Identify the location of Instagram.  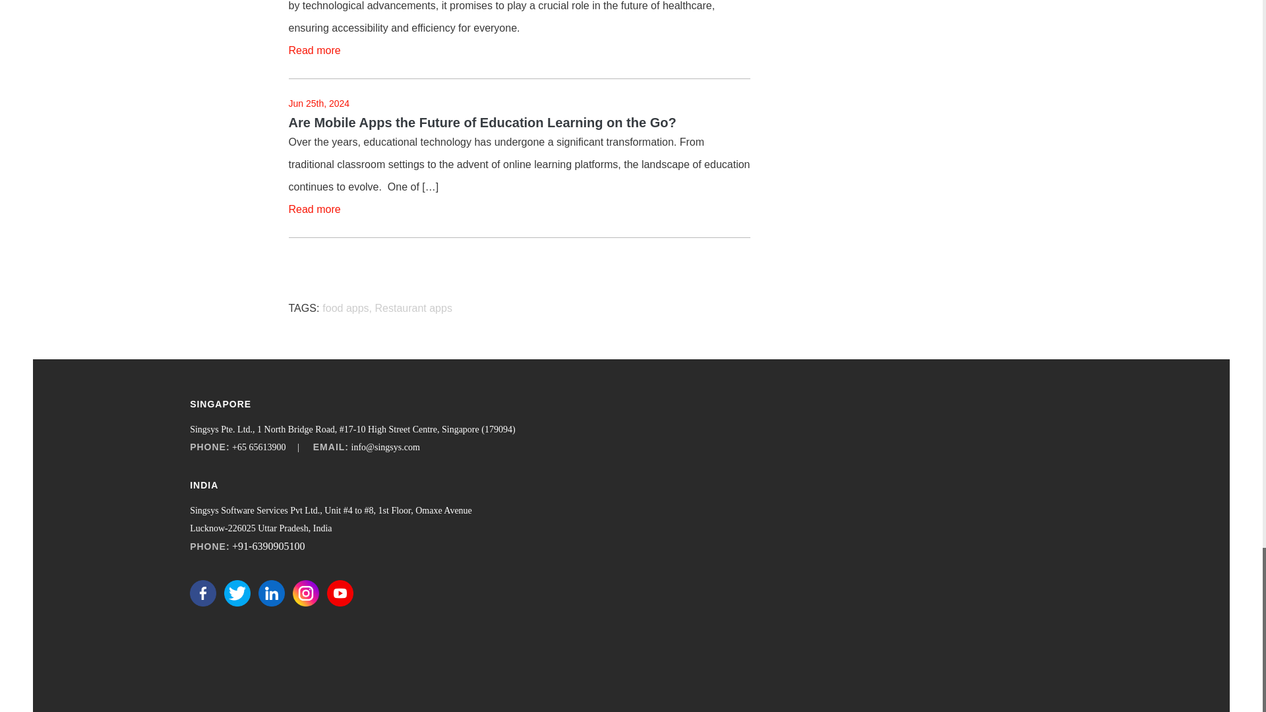
(305, 593).